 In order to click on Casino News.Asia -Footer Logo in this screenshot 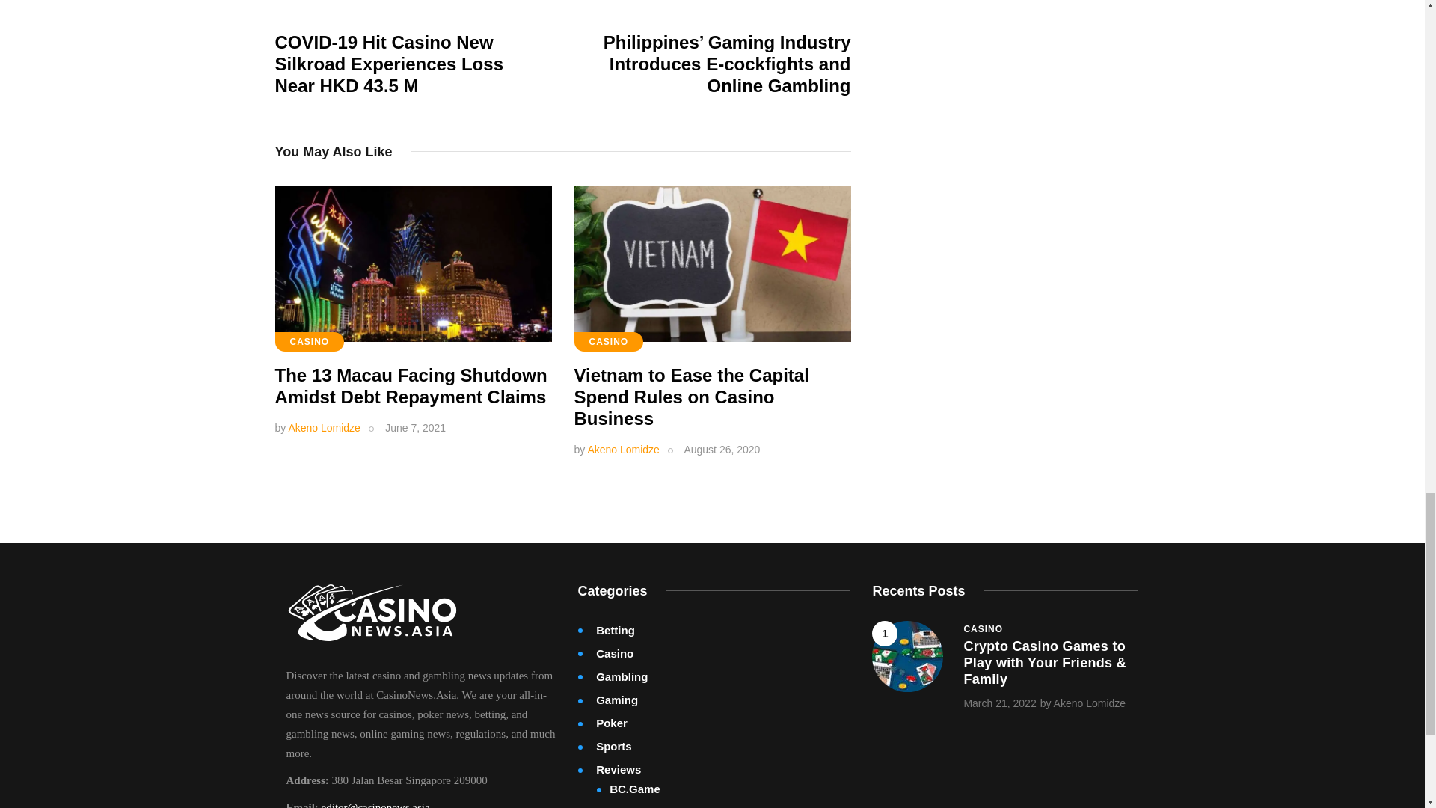, I will do `click(372, 612)`.